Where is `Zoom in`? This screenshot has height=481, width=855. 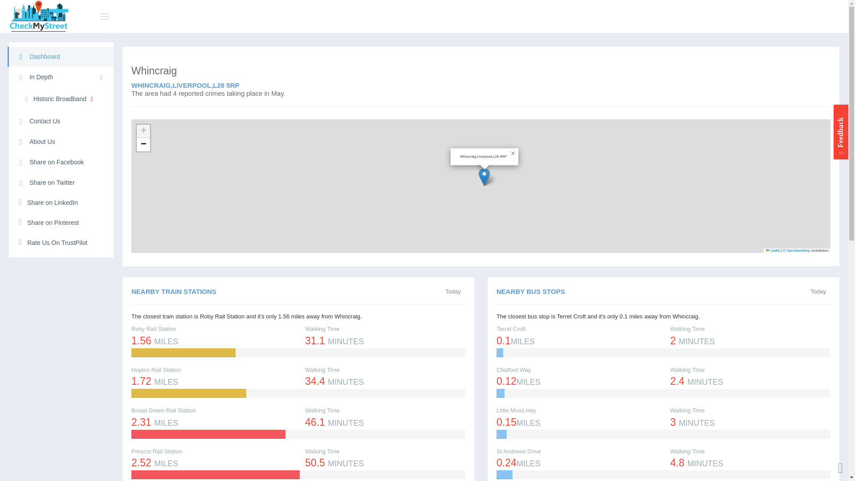
Zoom in is located at coordinates (143, 131).